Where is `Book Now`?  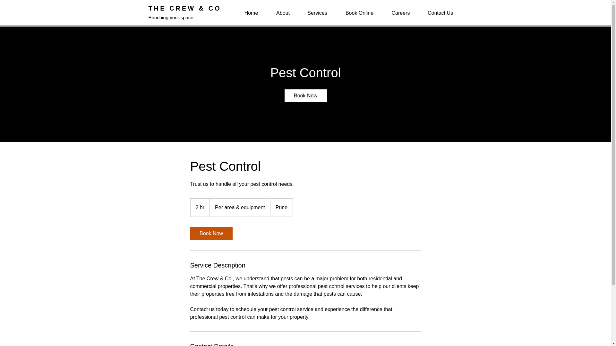 Book Now is located at coordinates (305, 95).